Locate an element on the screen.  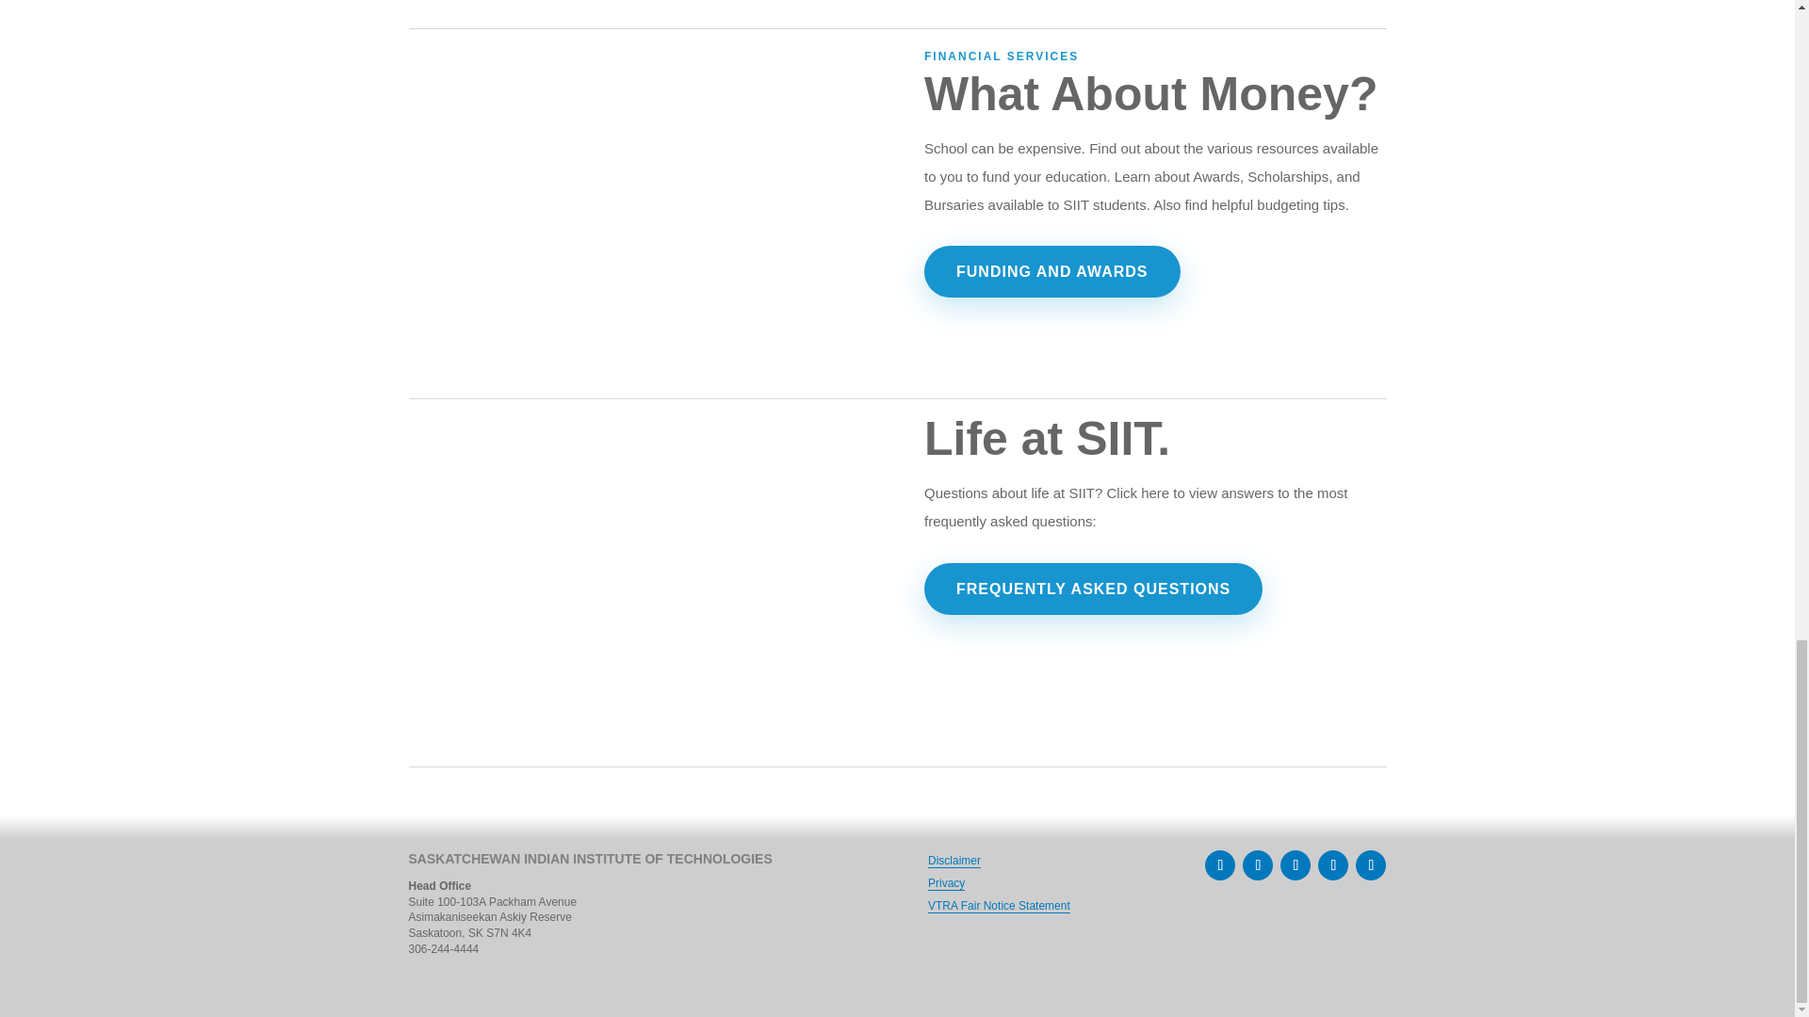
Follow on Twitter is located at coordinates (1295, 864).